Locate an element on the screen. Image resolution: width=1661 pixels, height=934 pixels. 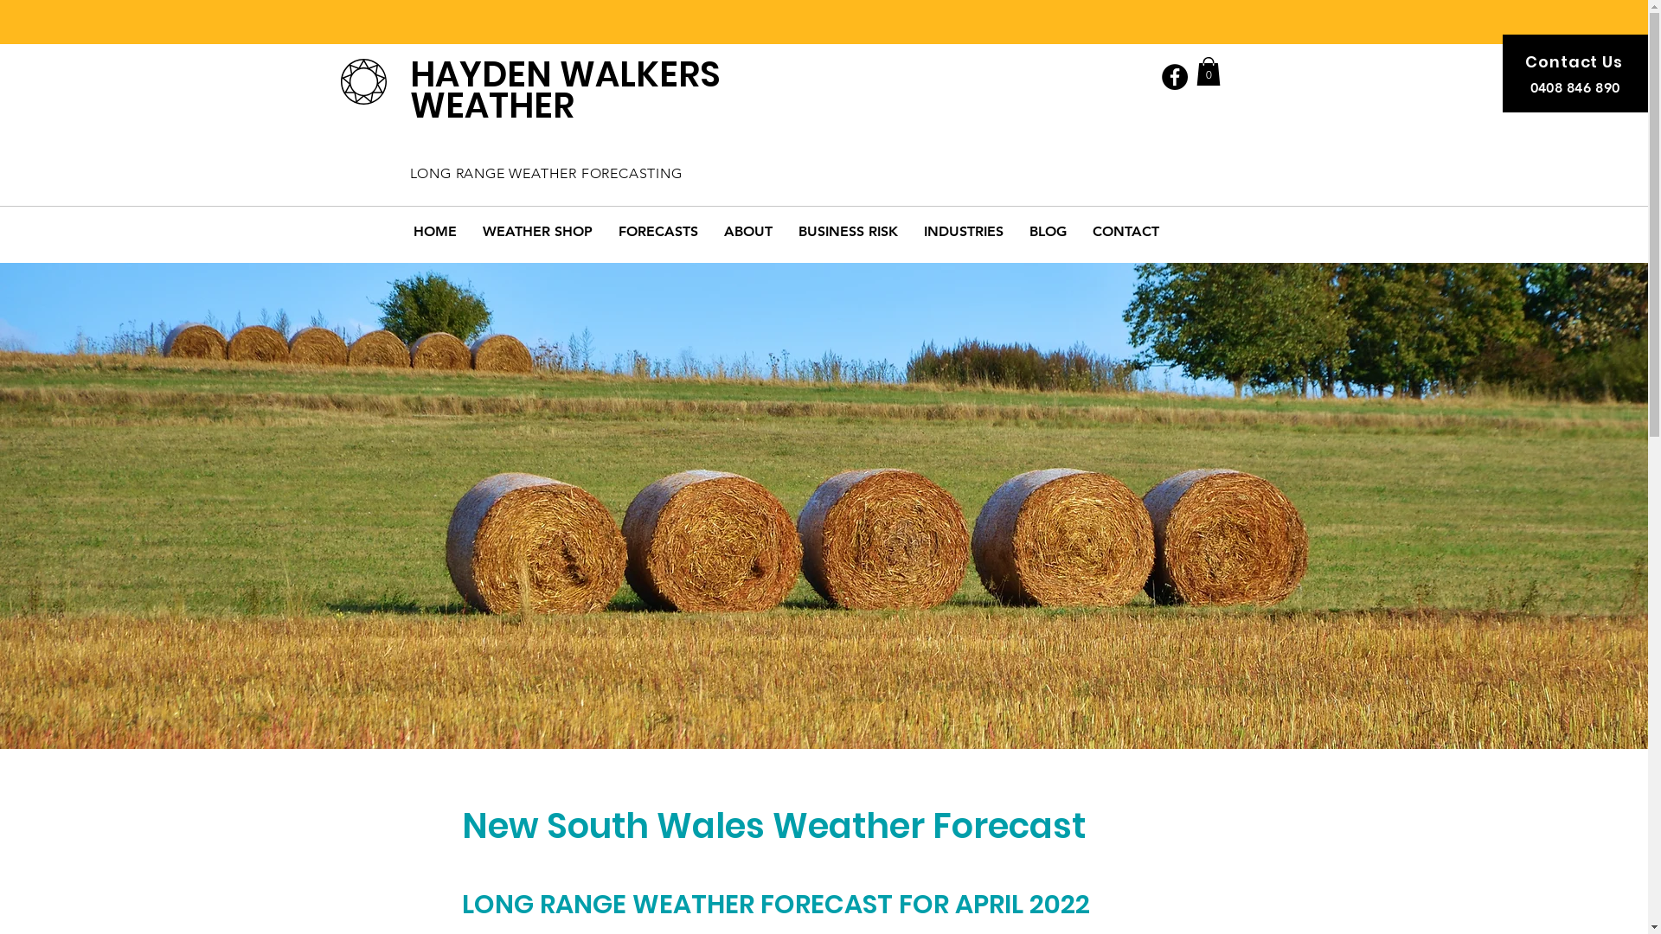
HAYDEN WALKERS WEATHER is located at coordinates (566, 90).